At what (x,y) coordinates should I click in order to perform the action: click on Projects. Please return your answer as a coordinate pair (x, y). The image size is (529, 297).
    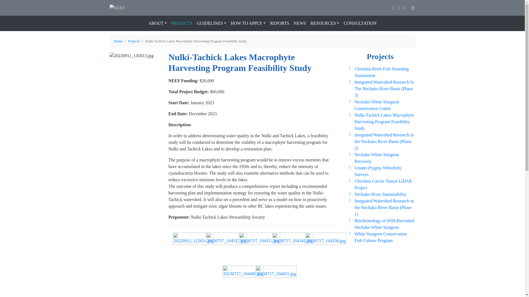
    Looking at the image, I should click on (134, 41).